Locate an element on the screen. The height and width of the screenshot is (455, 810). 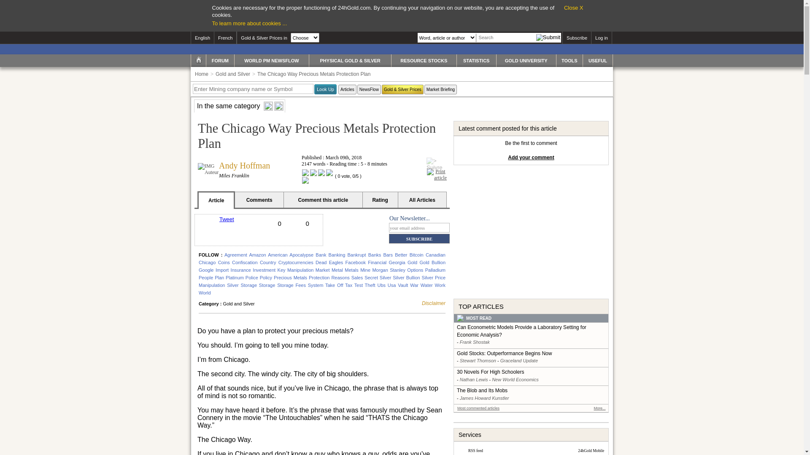
Gold & Silver Prices is located at coordinates (402, 89).